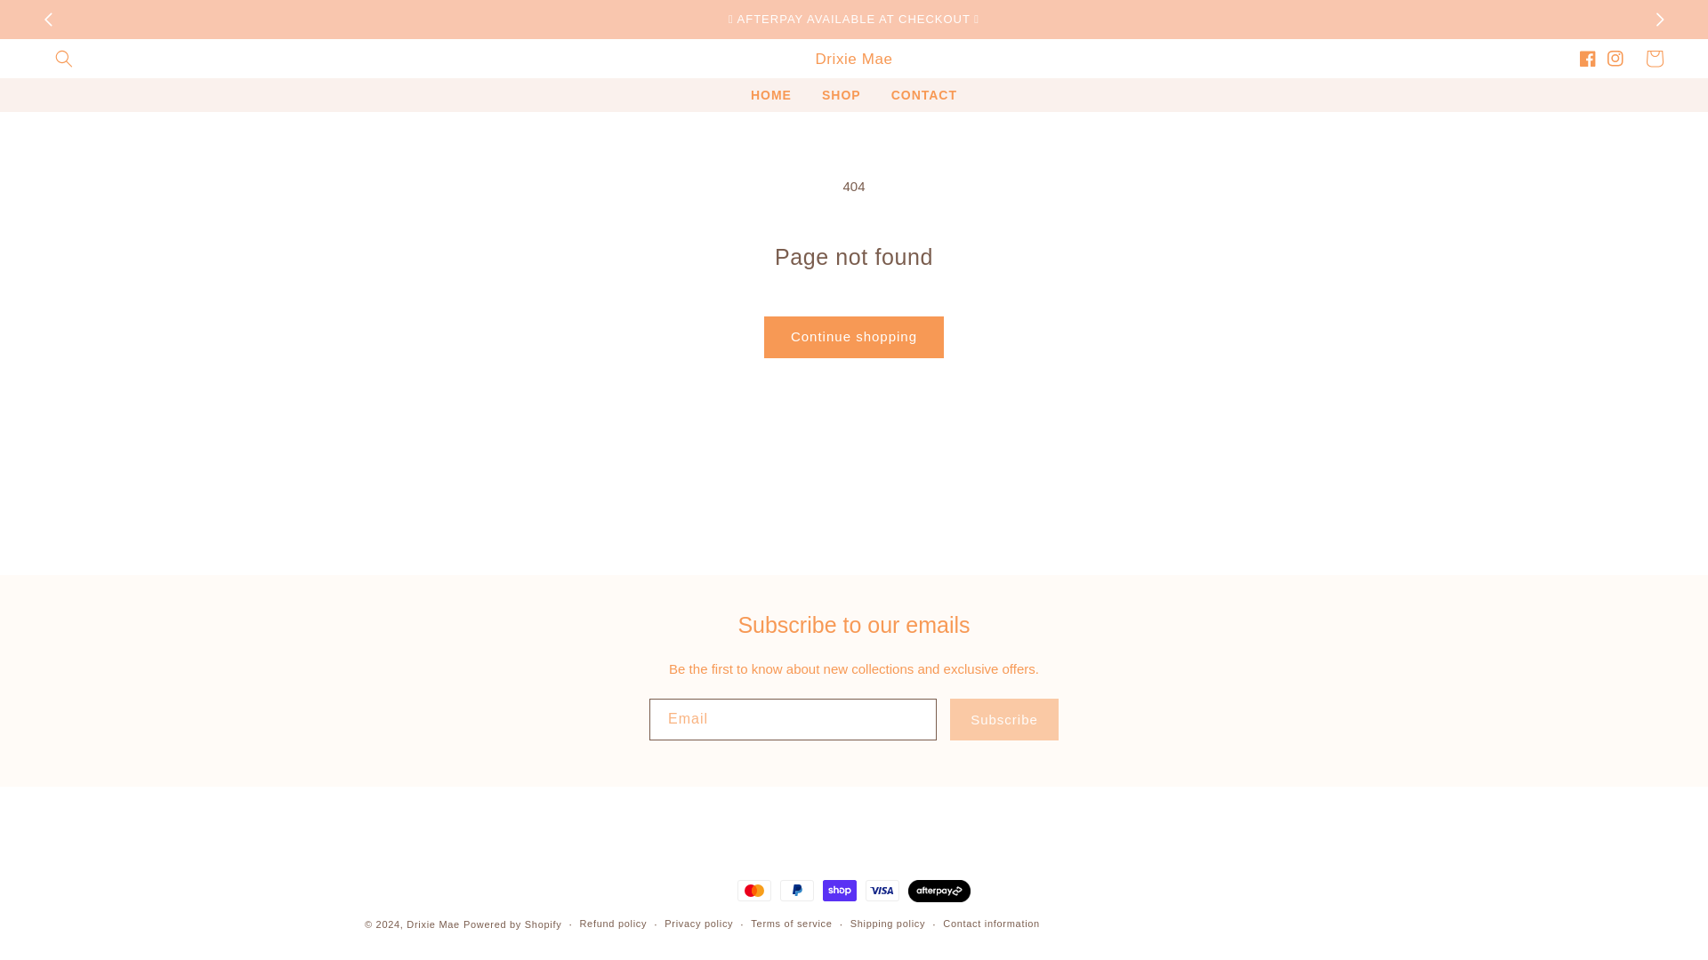 The image size is (1708, 960). Describe the element at coordinates (432, 924) in the screenshot. I see `Drixie Mae` at that location.